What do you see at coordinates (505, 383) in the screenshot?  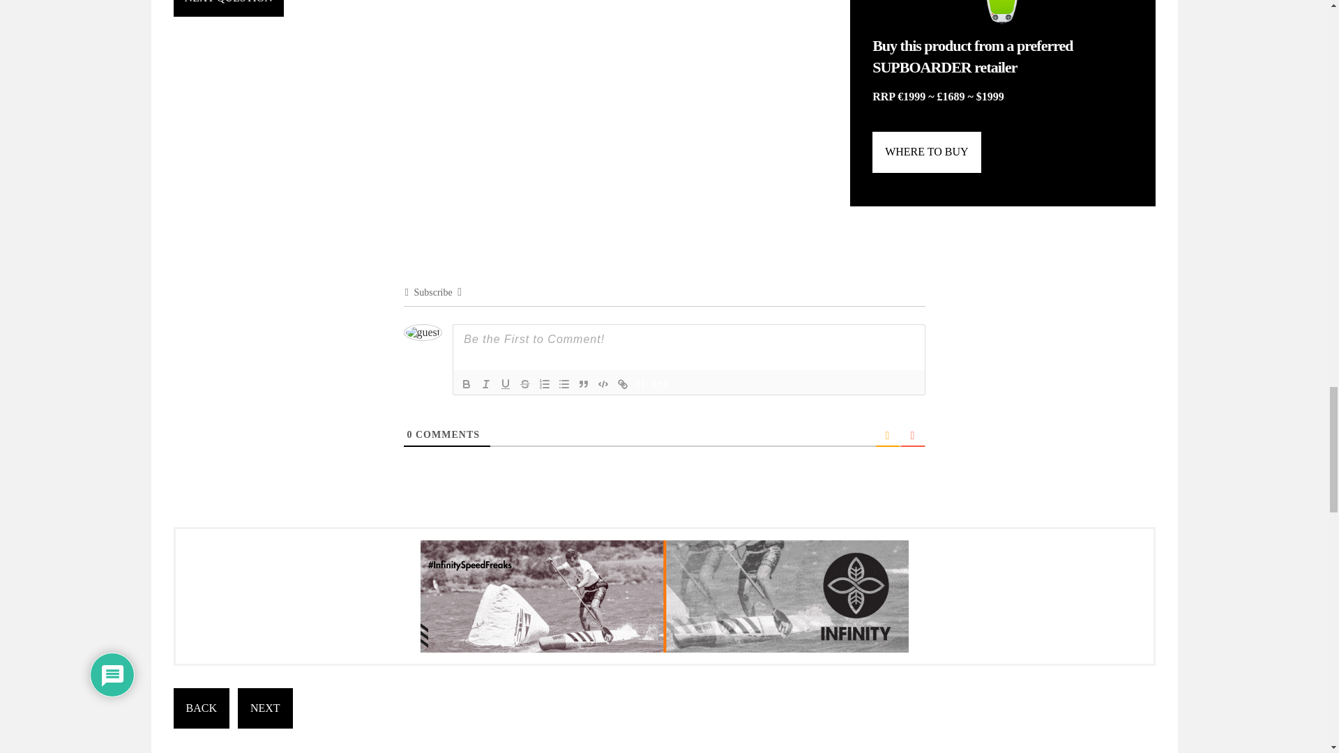 I see `Underline` at bounding box center [505, 383].